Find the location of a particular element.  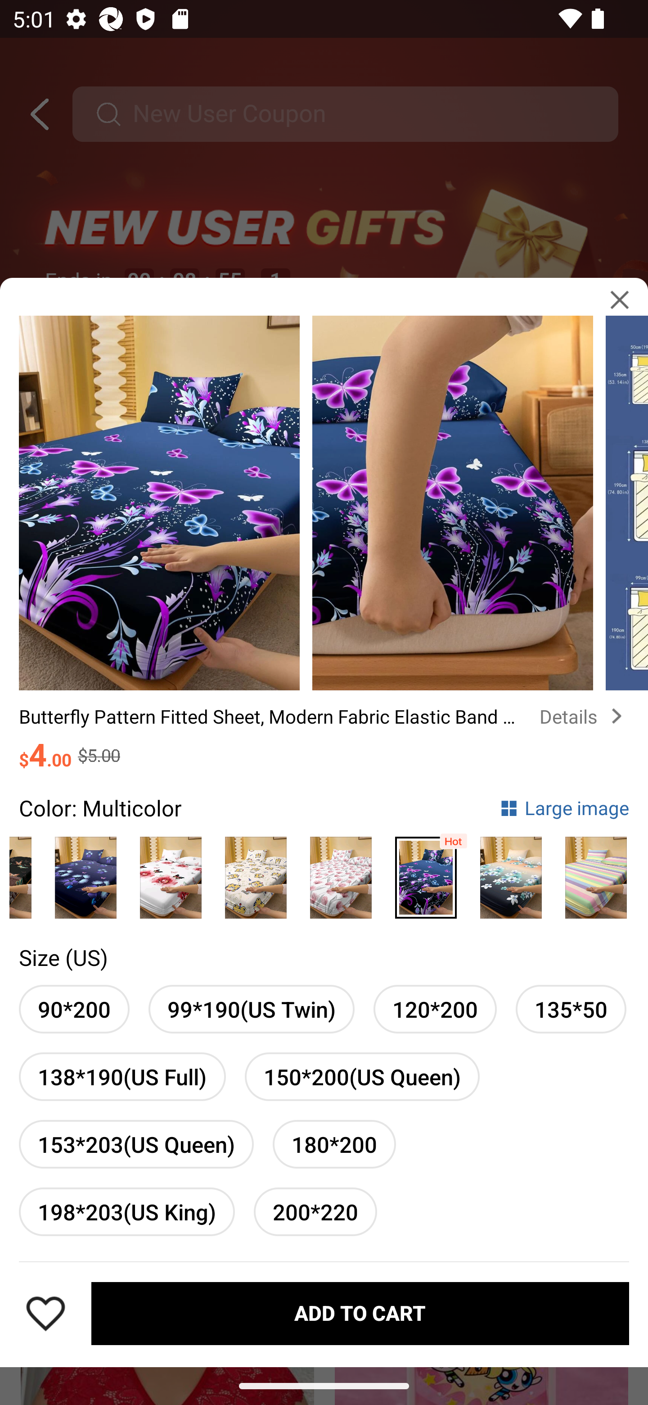

138*190(US Full) 138*190(US Full)unselected option is located at coordinates (122, 1077).